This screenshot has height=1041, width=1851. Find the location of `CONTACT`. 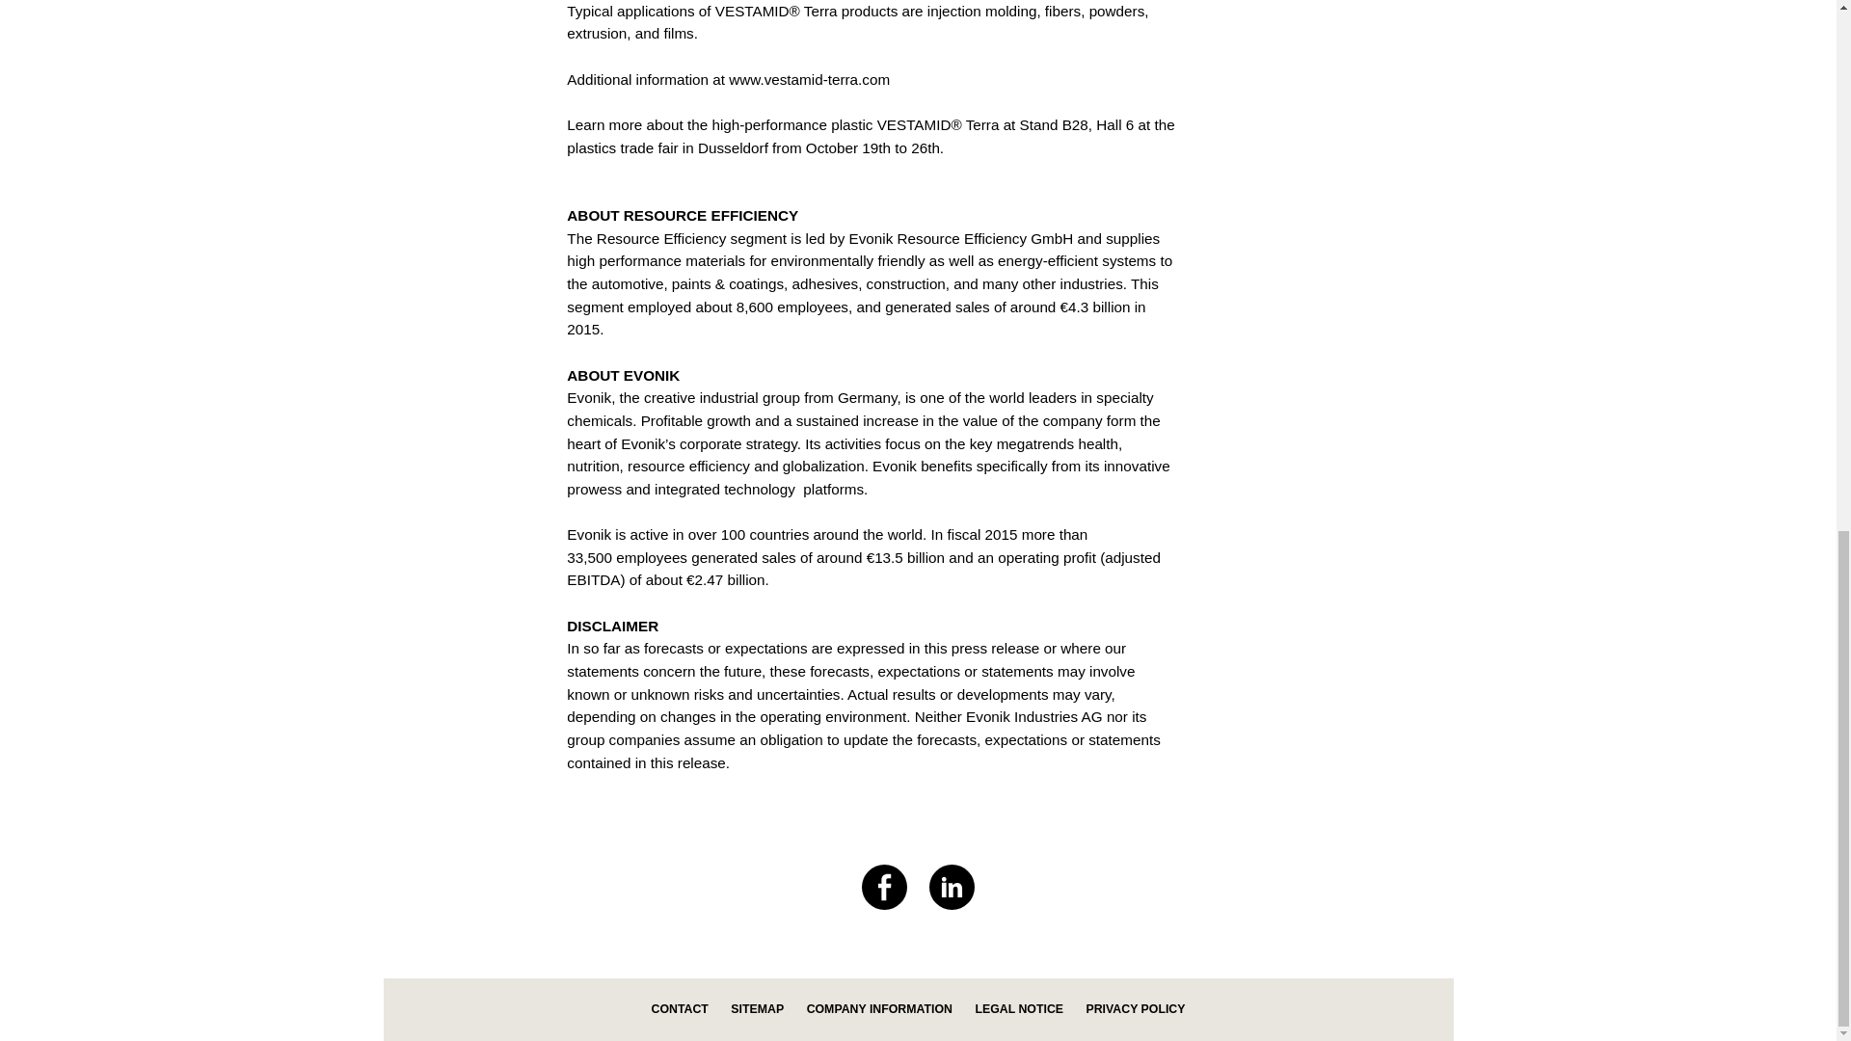

CONTACT is located at coordinates (680, 1009).